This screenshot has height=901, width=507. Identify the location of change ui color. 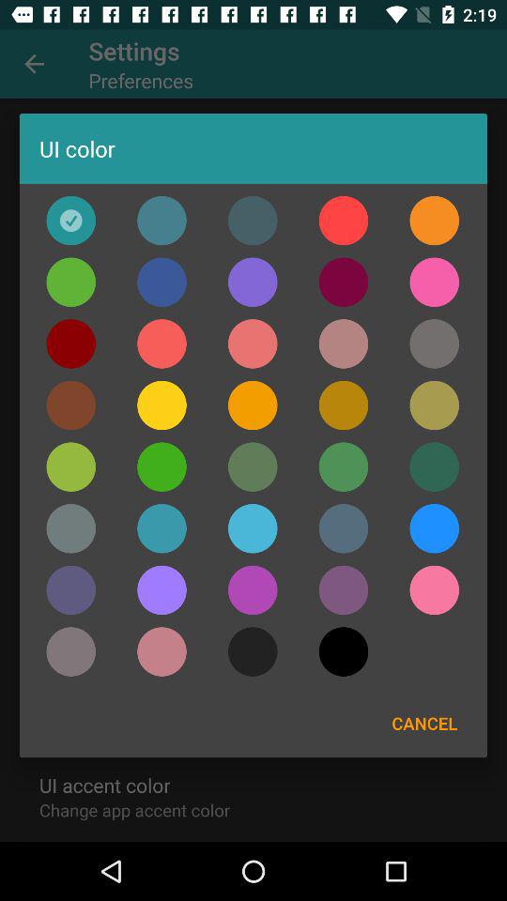
(71, 344).